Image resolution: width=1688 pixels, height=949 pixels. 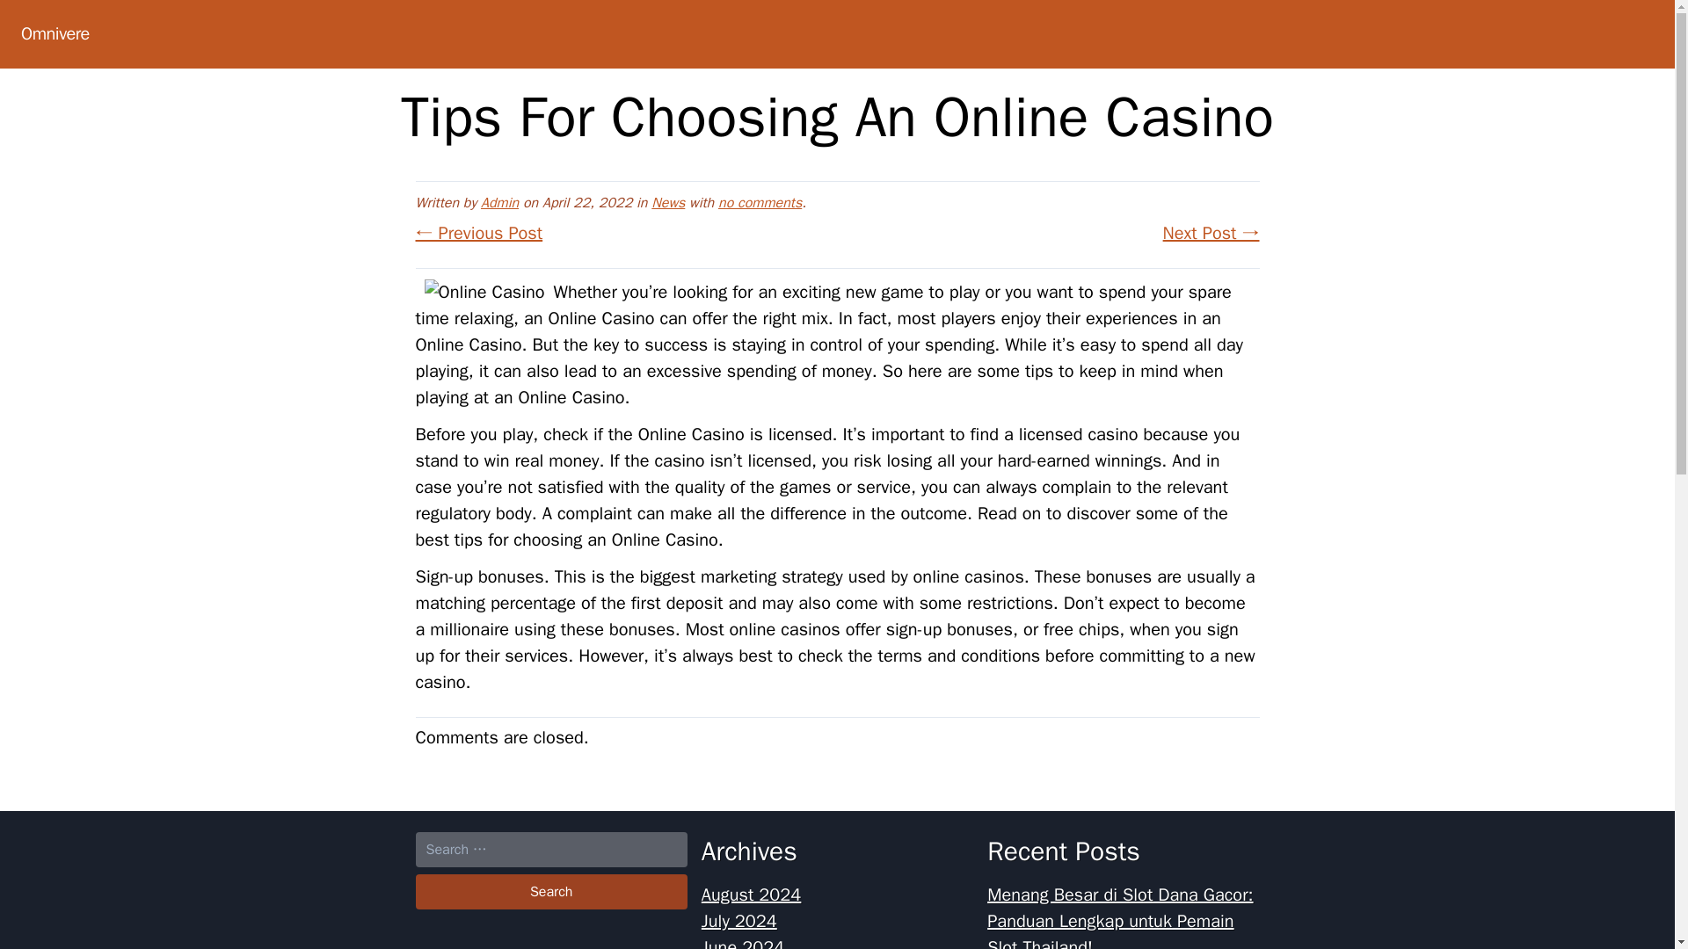 What do you see at coordinates (55, 33) in the screenshot?
I see `Omnivere` at bounding box center [55, 33].